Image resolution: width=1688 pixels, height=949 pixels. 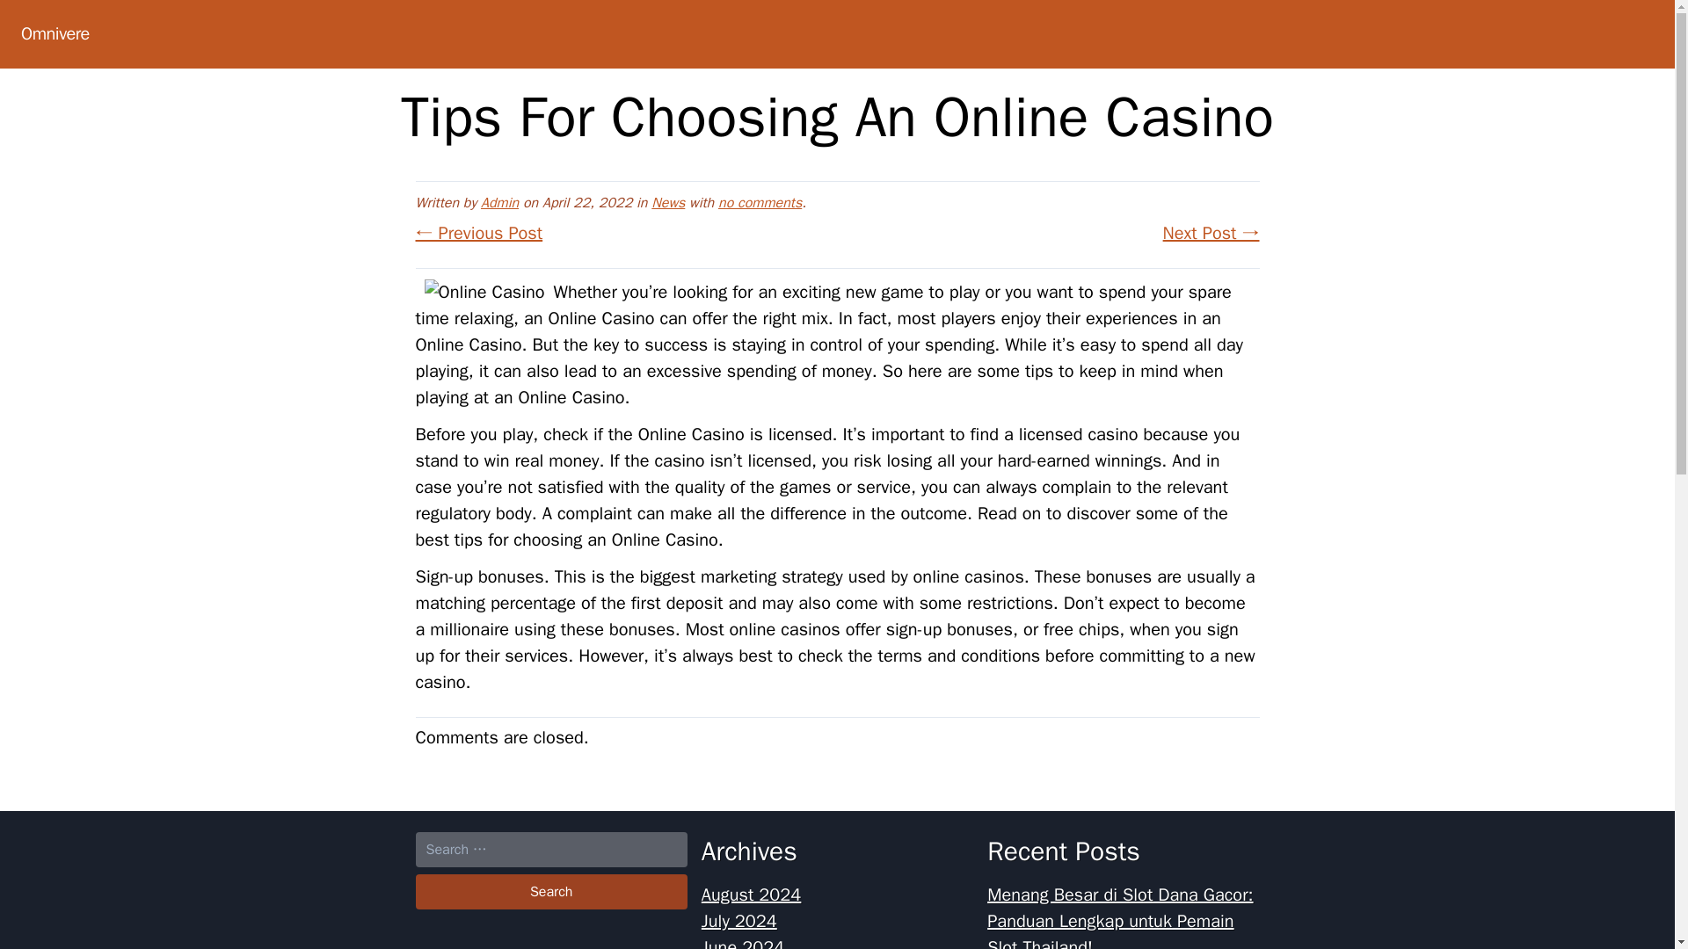 What do you see at coordinates (55, 33) in the screenshot?
I see `Omnivere` at bounding box center [55, 33].